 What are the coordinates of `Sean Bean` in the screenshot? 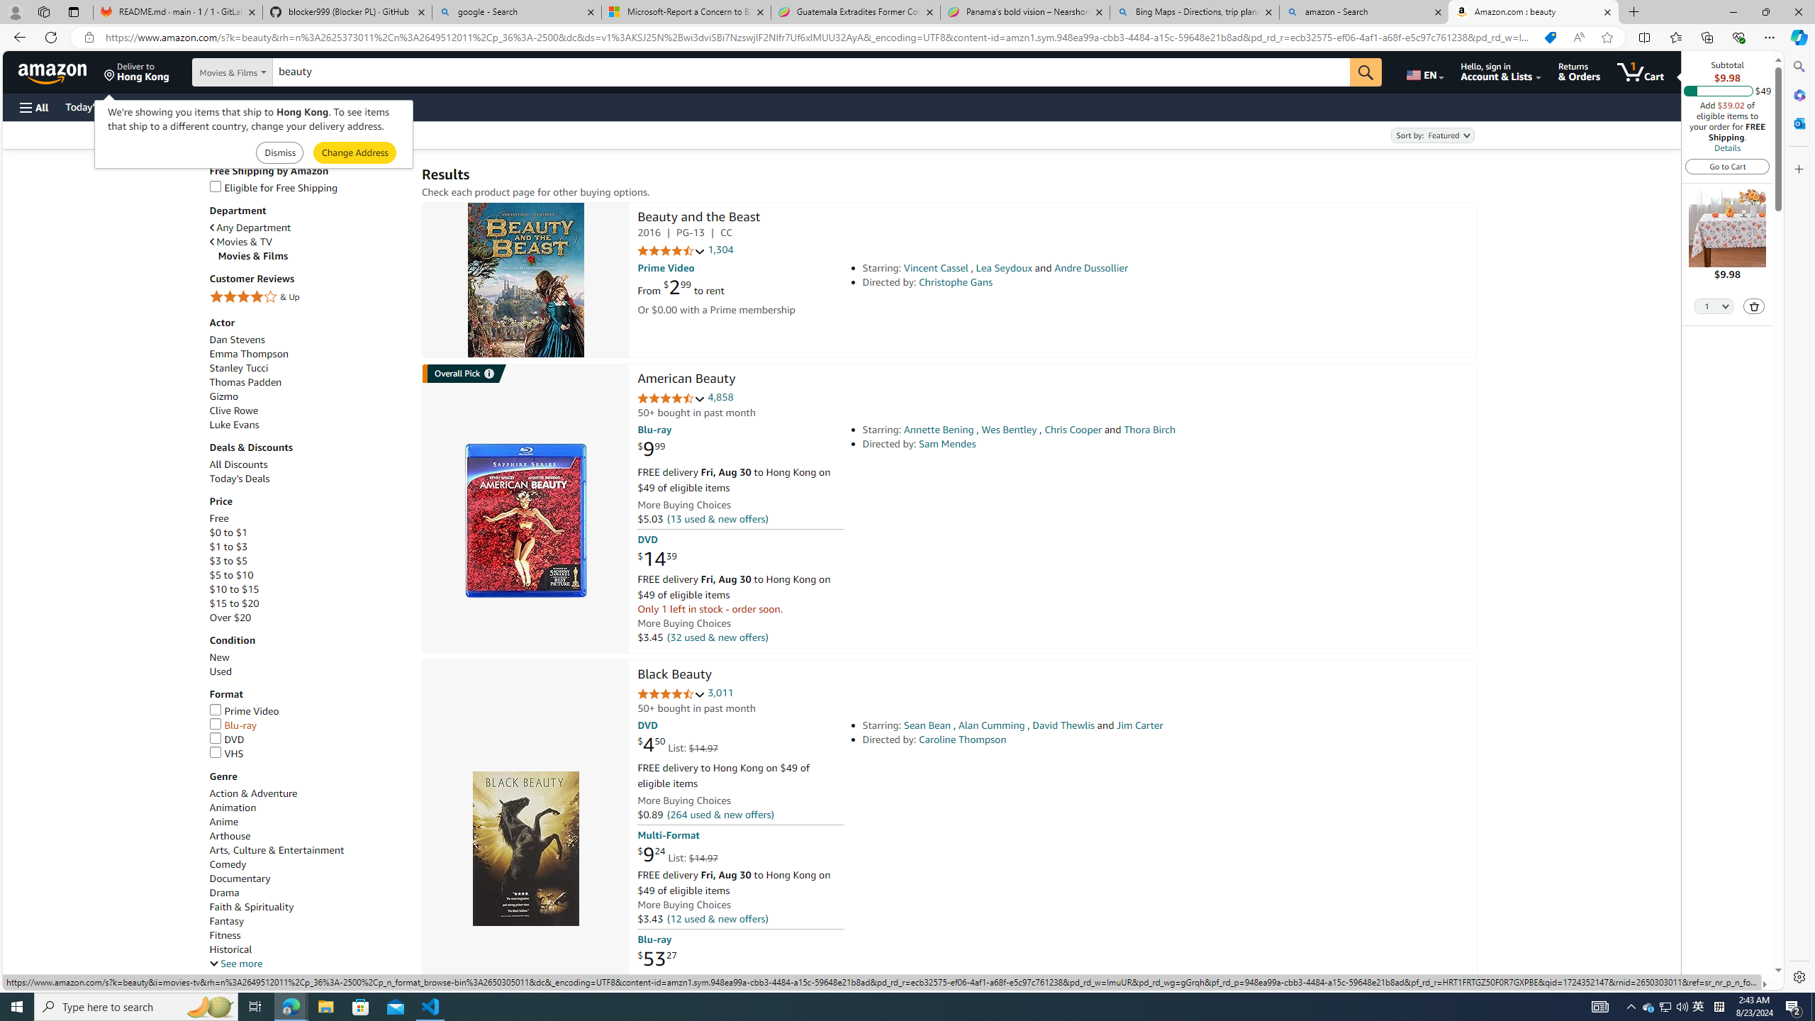 It's located at (927, 725).